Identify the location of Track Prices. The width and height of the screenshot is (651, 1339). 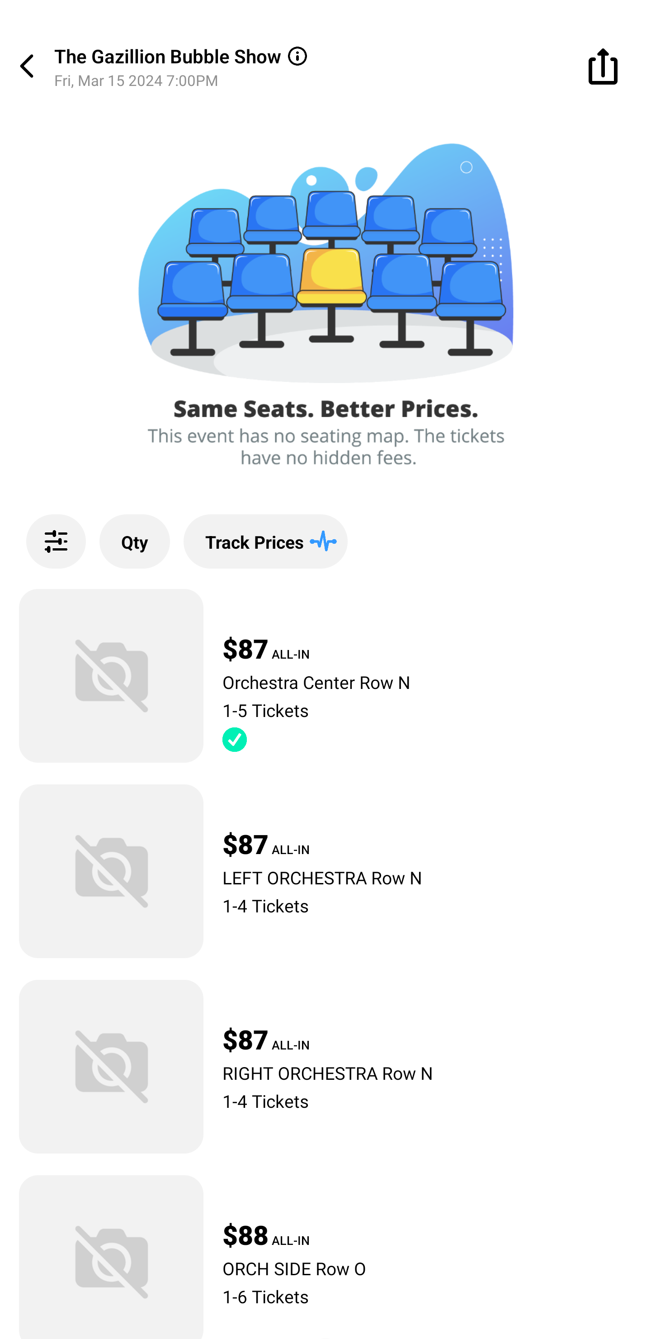
(265, 541).